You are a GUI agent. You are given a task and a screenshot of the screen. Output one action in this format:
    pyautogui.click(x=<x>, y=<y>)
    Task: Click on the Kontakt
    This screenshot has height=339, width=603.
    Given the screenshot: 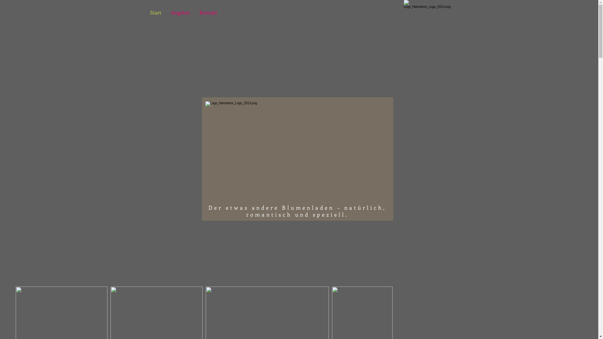 What is the action you would take?
    pyautogui.click(x=209, y=13)
    